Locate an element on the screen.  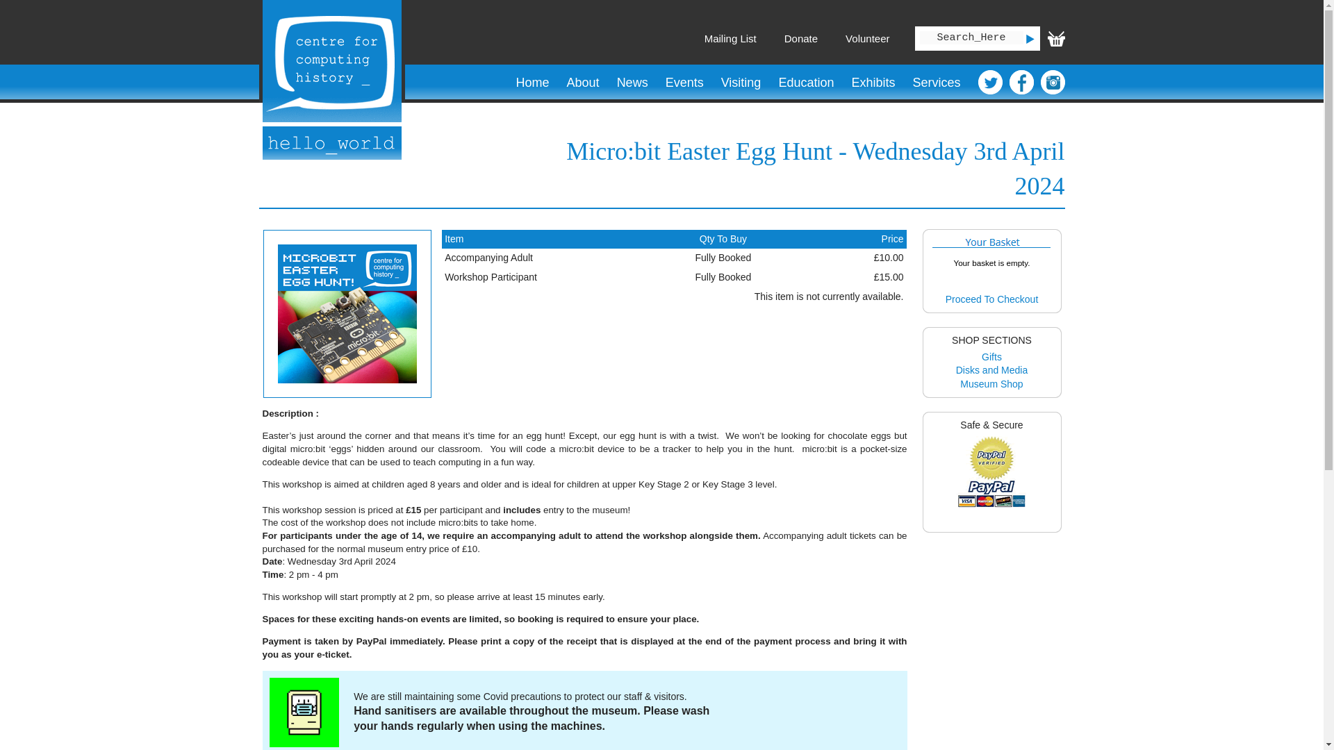
Donate is located at coordinates (800, 38).